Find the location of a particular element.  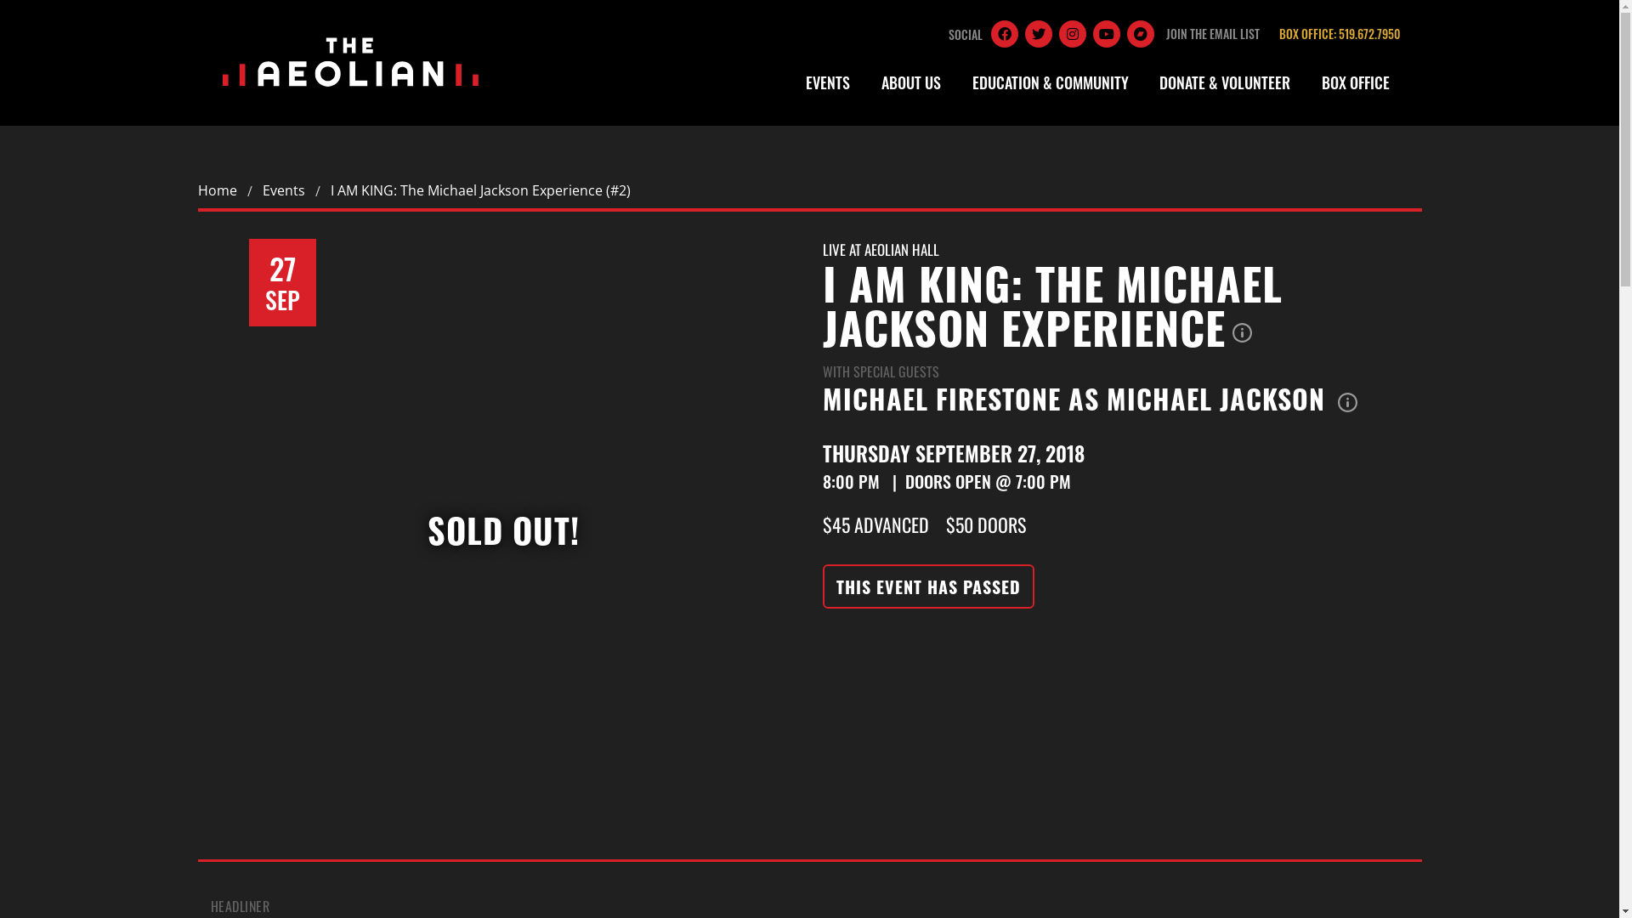

BOX OFFICE: 519.672.7950 is located at coordinates (1339, 34).